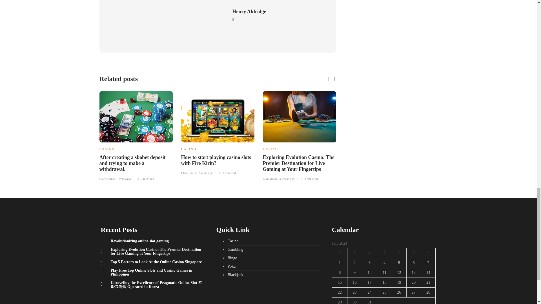 The image size is (541, 304). What do you see at coordinates (354, 253) in the screenshot?
I see `Tuesday` at bounding box center [354, 253].